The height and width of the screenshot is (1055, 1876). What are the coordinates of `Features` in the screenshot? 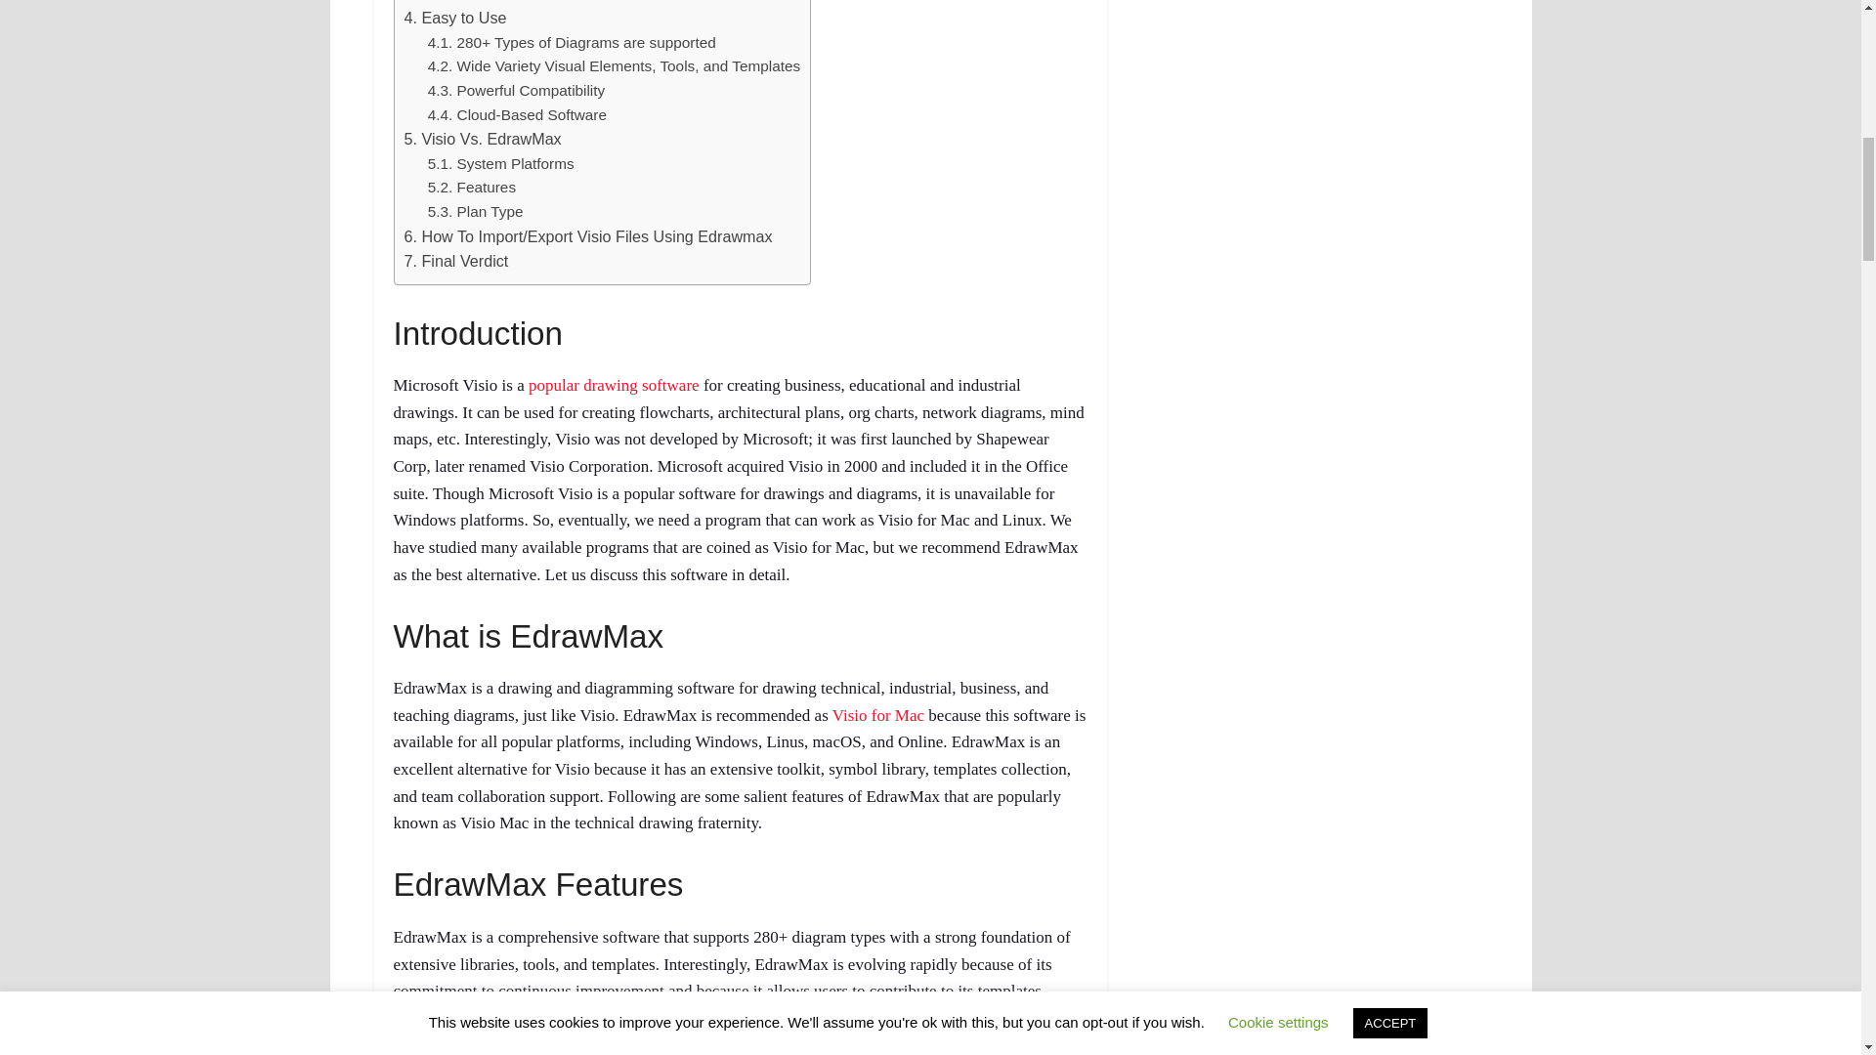 It's located at (471, 186).